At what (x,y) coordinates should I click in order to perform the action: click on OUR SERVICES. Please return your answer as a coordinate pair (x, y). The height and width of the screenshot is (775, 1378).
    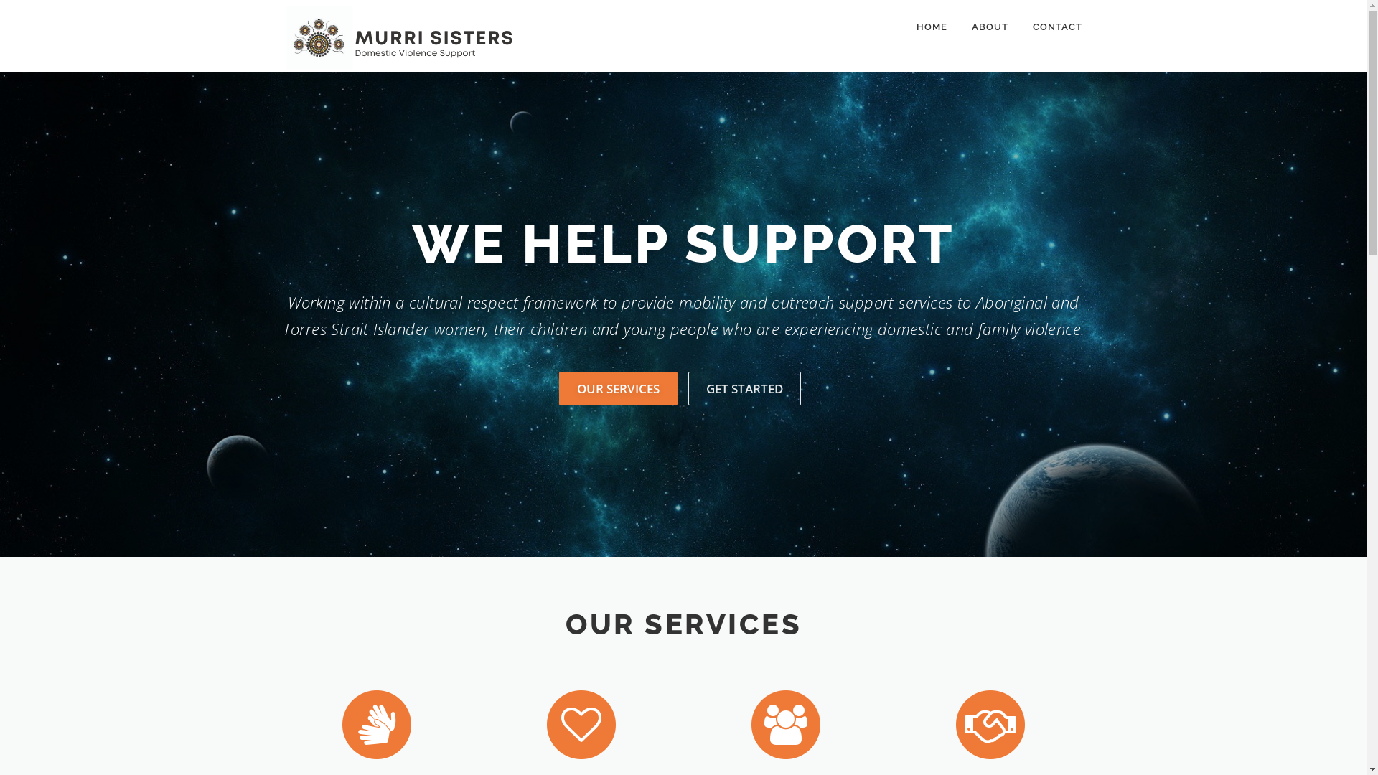
    Looking at the image, I should click on (619, 389).